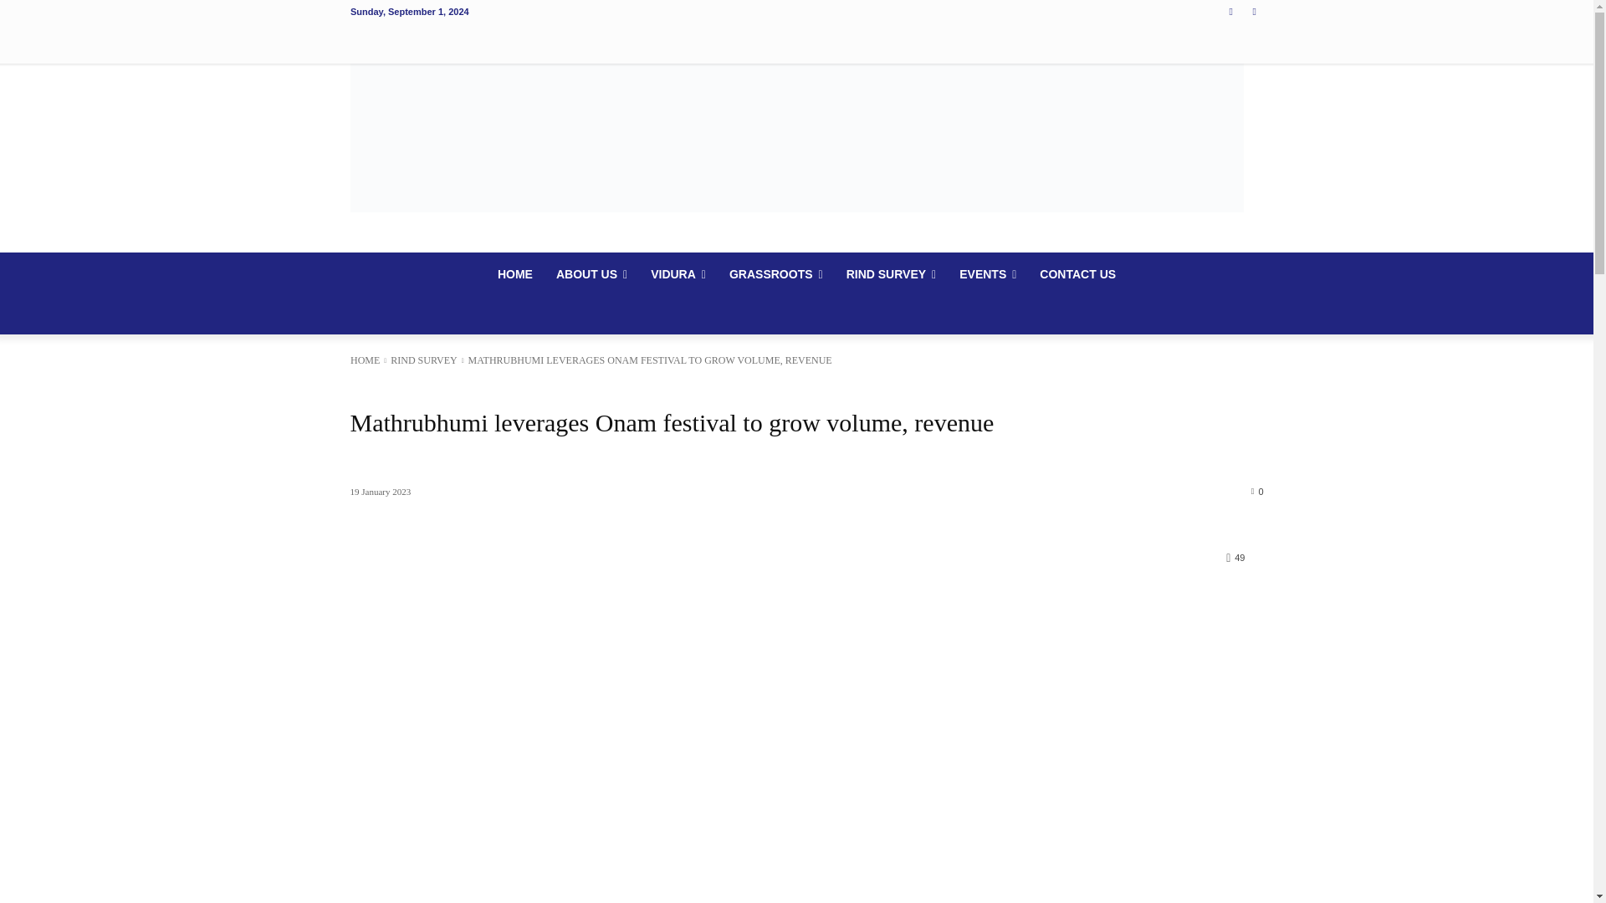 The height and width of the screenshot is (903, 1606). What do you see at coordinates (776, 274) in the screenshot?
I see `GRASSROOTS` at bounding box center [776, 274].